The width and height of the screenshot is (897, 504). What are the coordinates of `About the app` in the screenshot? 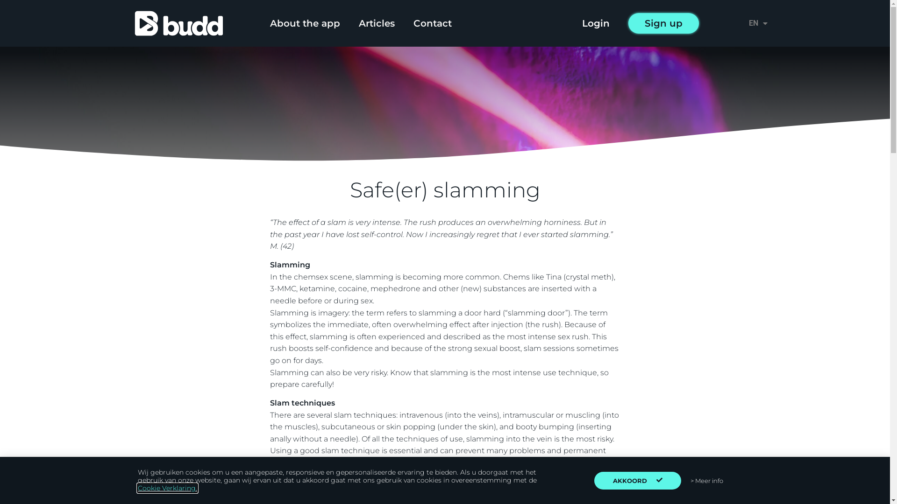 It's located at (305, 23).